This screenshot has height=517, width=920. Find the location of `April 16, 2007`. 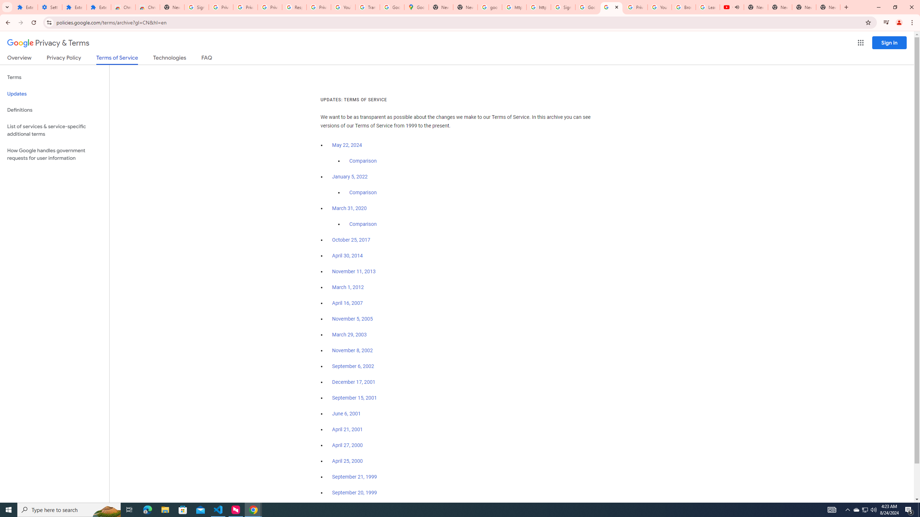

April 16, 2007 is located at coordinates (348, 303).